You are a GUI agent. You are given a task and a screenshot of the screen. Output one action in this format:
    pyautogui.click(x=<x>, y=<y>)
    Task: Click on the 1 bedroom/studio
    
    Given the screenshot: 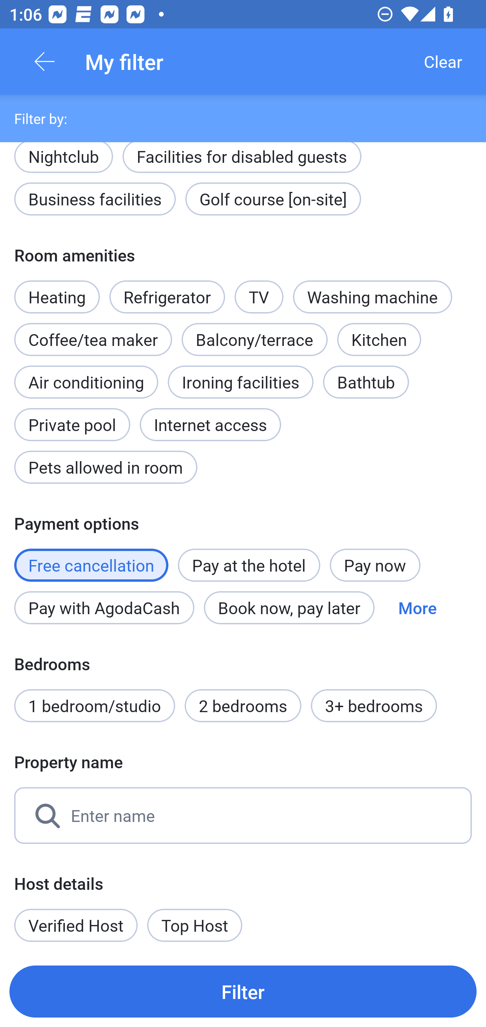 What is the action you would take?
    pyautogui.click(x=94, y=706)
    